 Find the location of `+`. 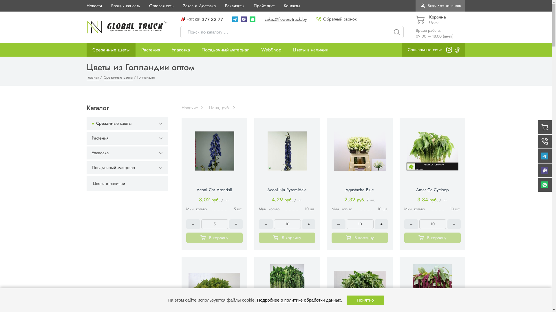

+ is located at coordinates (308, 224).